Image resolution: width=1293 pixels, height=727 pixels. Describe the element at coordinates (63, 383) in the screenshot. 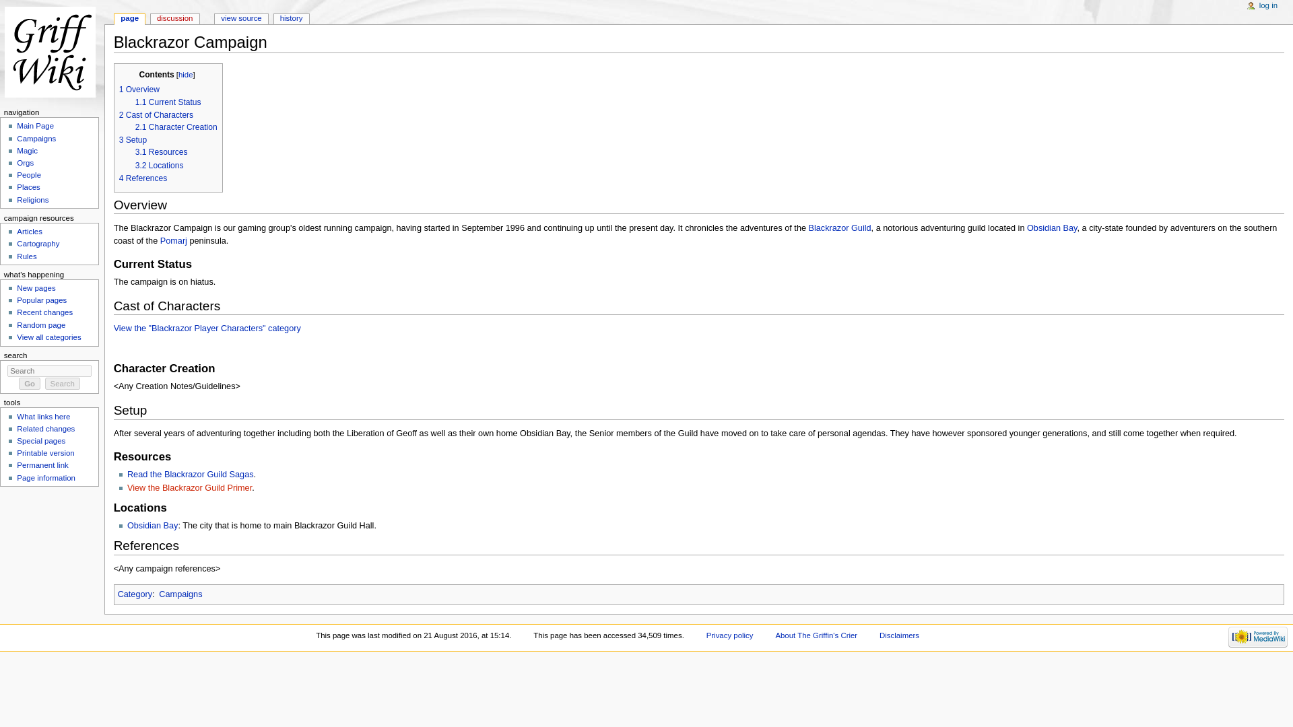

I see `Search` at that location.